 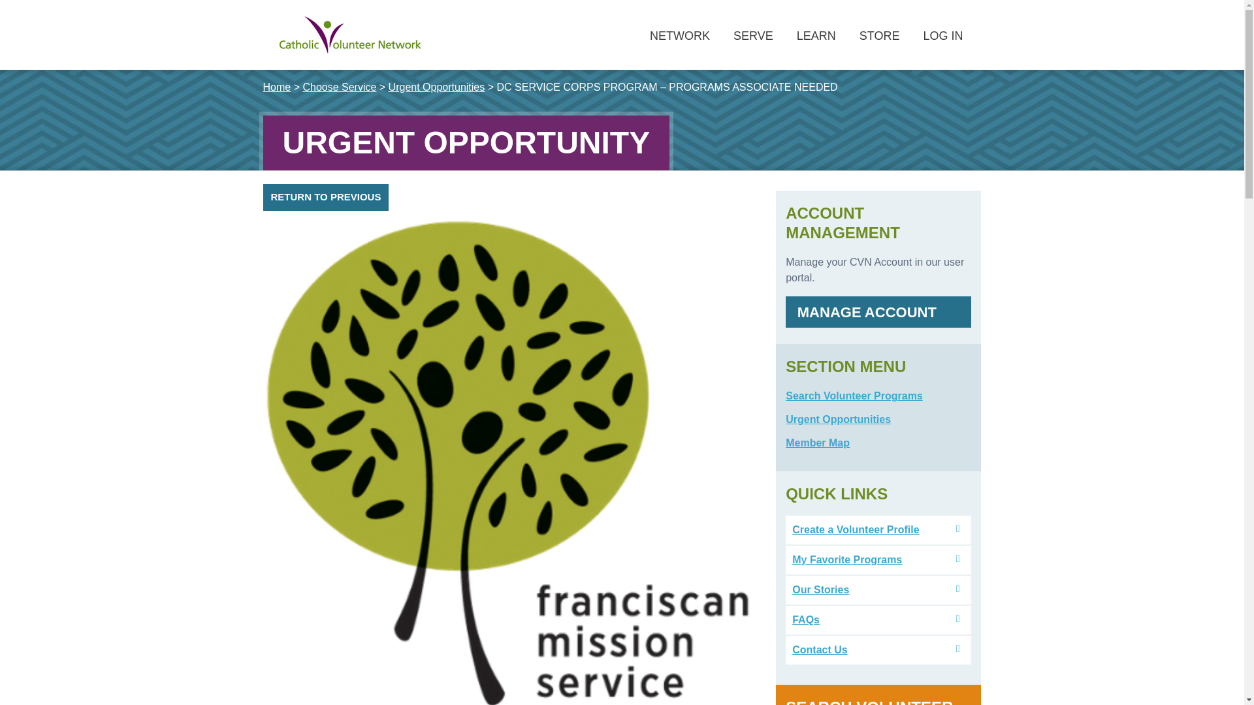 I want to click on RETURN TO PREVIOUS, so click(x=325, y=197).